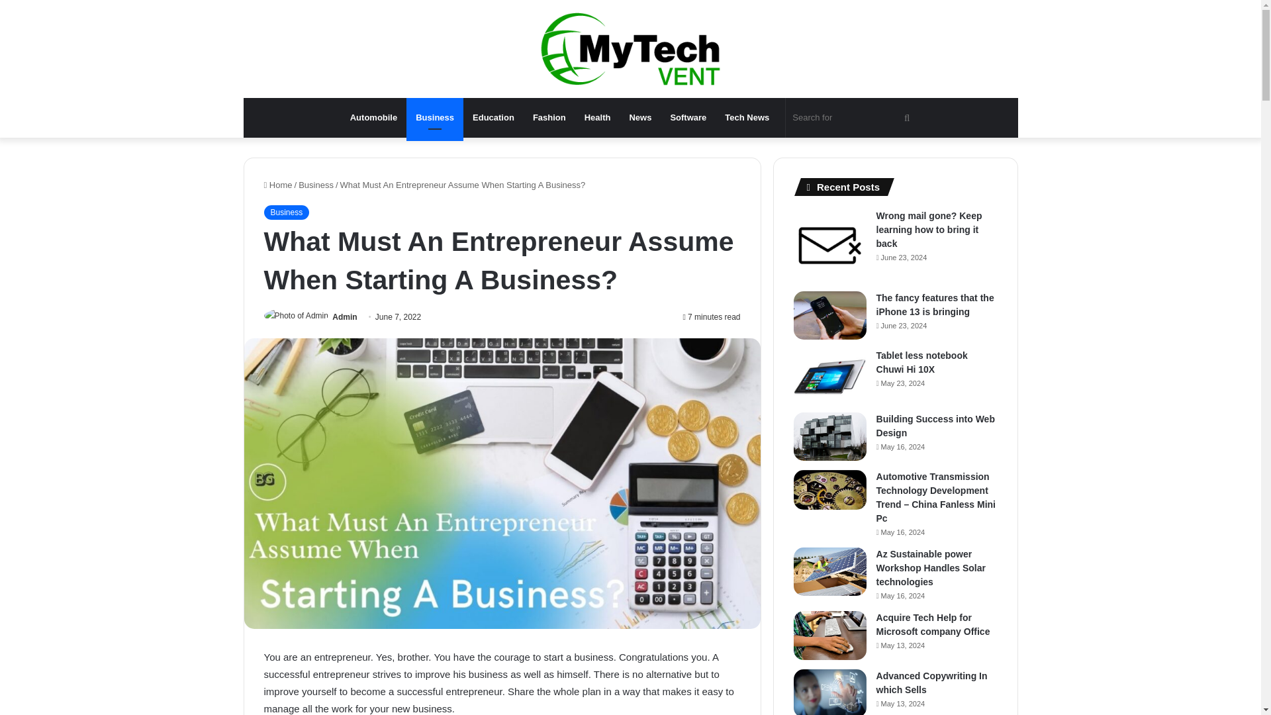  Describe the element at coordinates (747, 118) in the screenshot. I see `Tech News` at that location.